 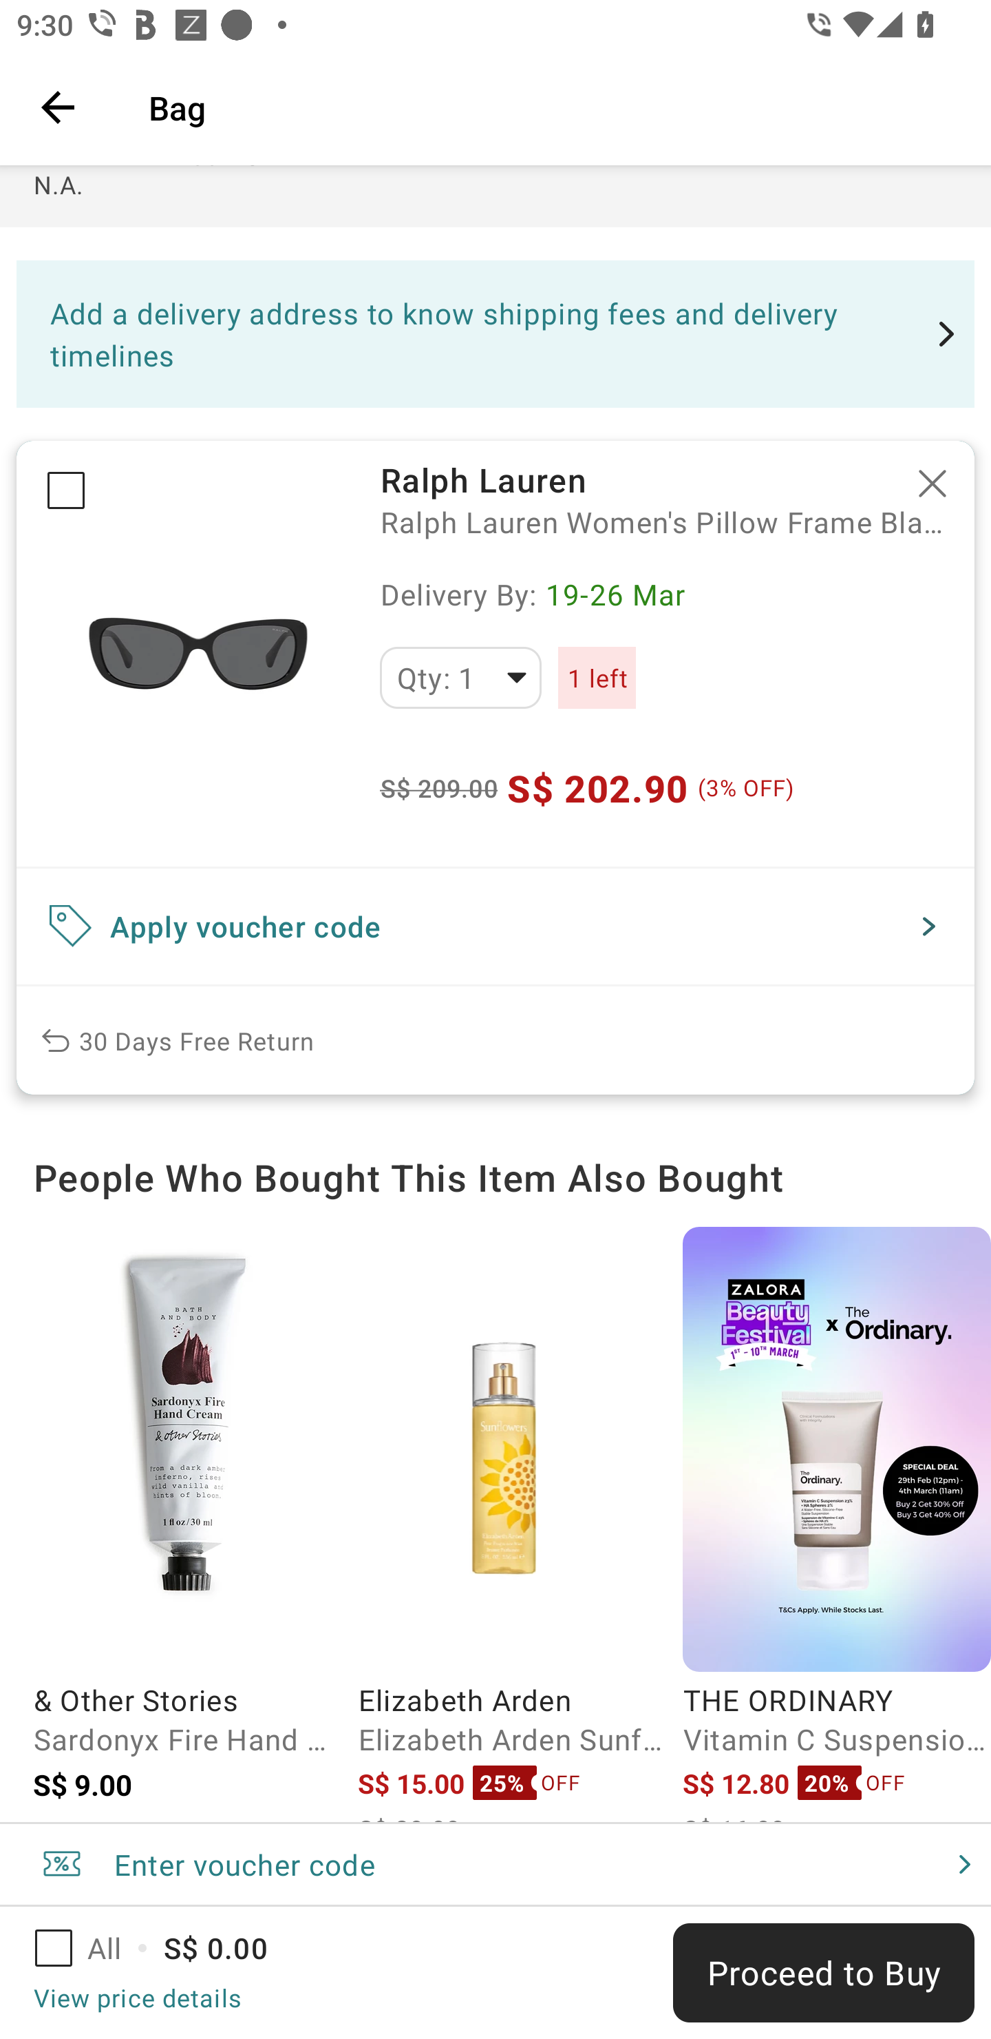 What do you see at coordinates (137, 1997) in the screenshot?
I see `View price details` at bounding box center [137, 1997].